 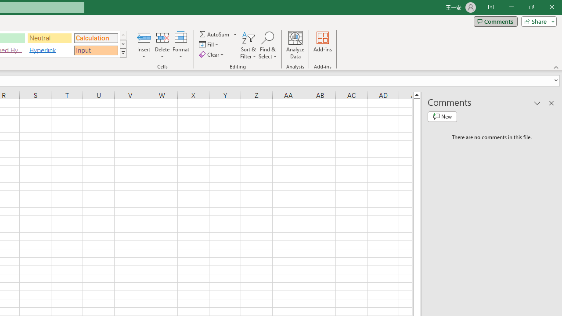 I want to click on Row Down, so click(x=123, y=44).